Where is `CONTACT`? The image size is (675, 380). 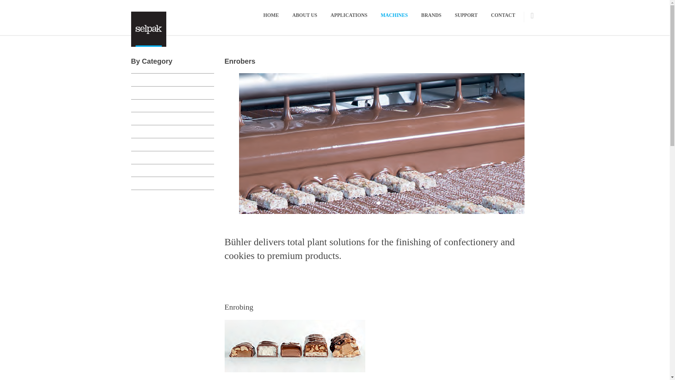
CONTACT is located at coordinates (503, 15).